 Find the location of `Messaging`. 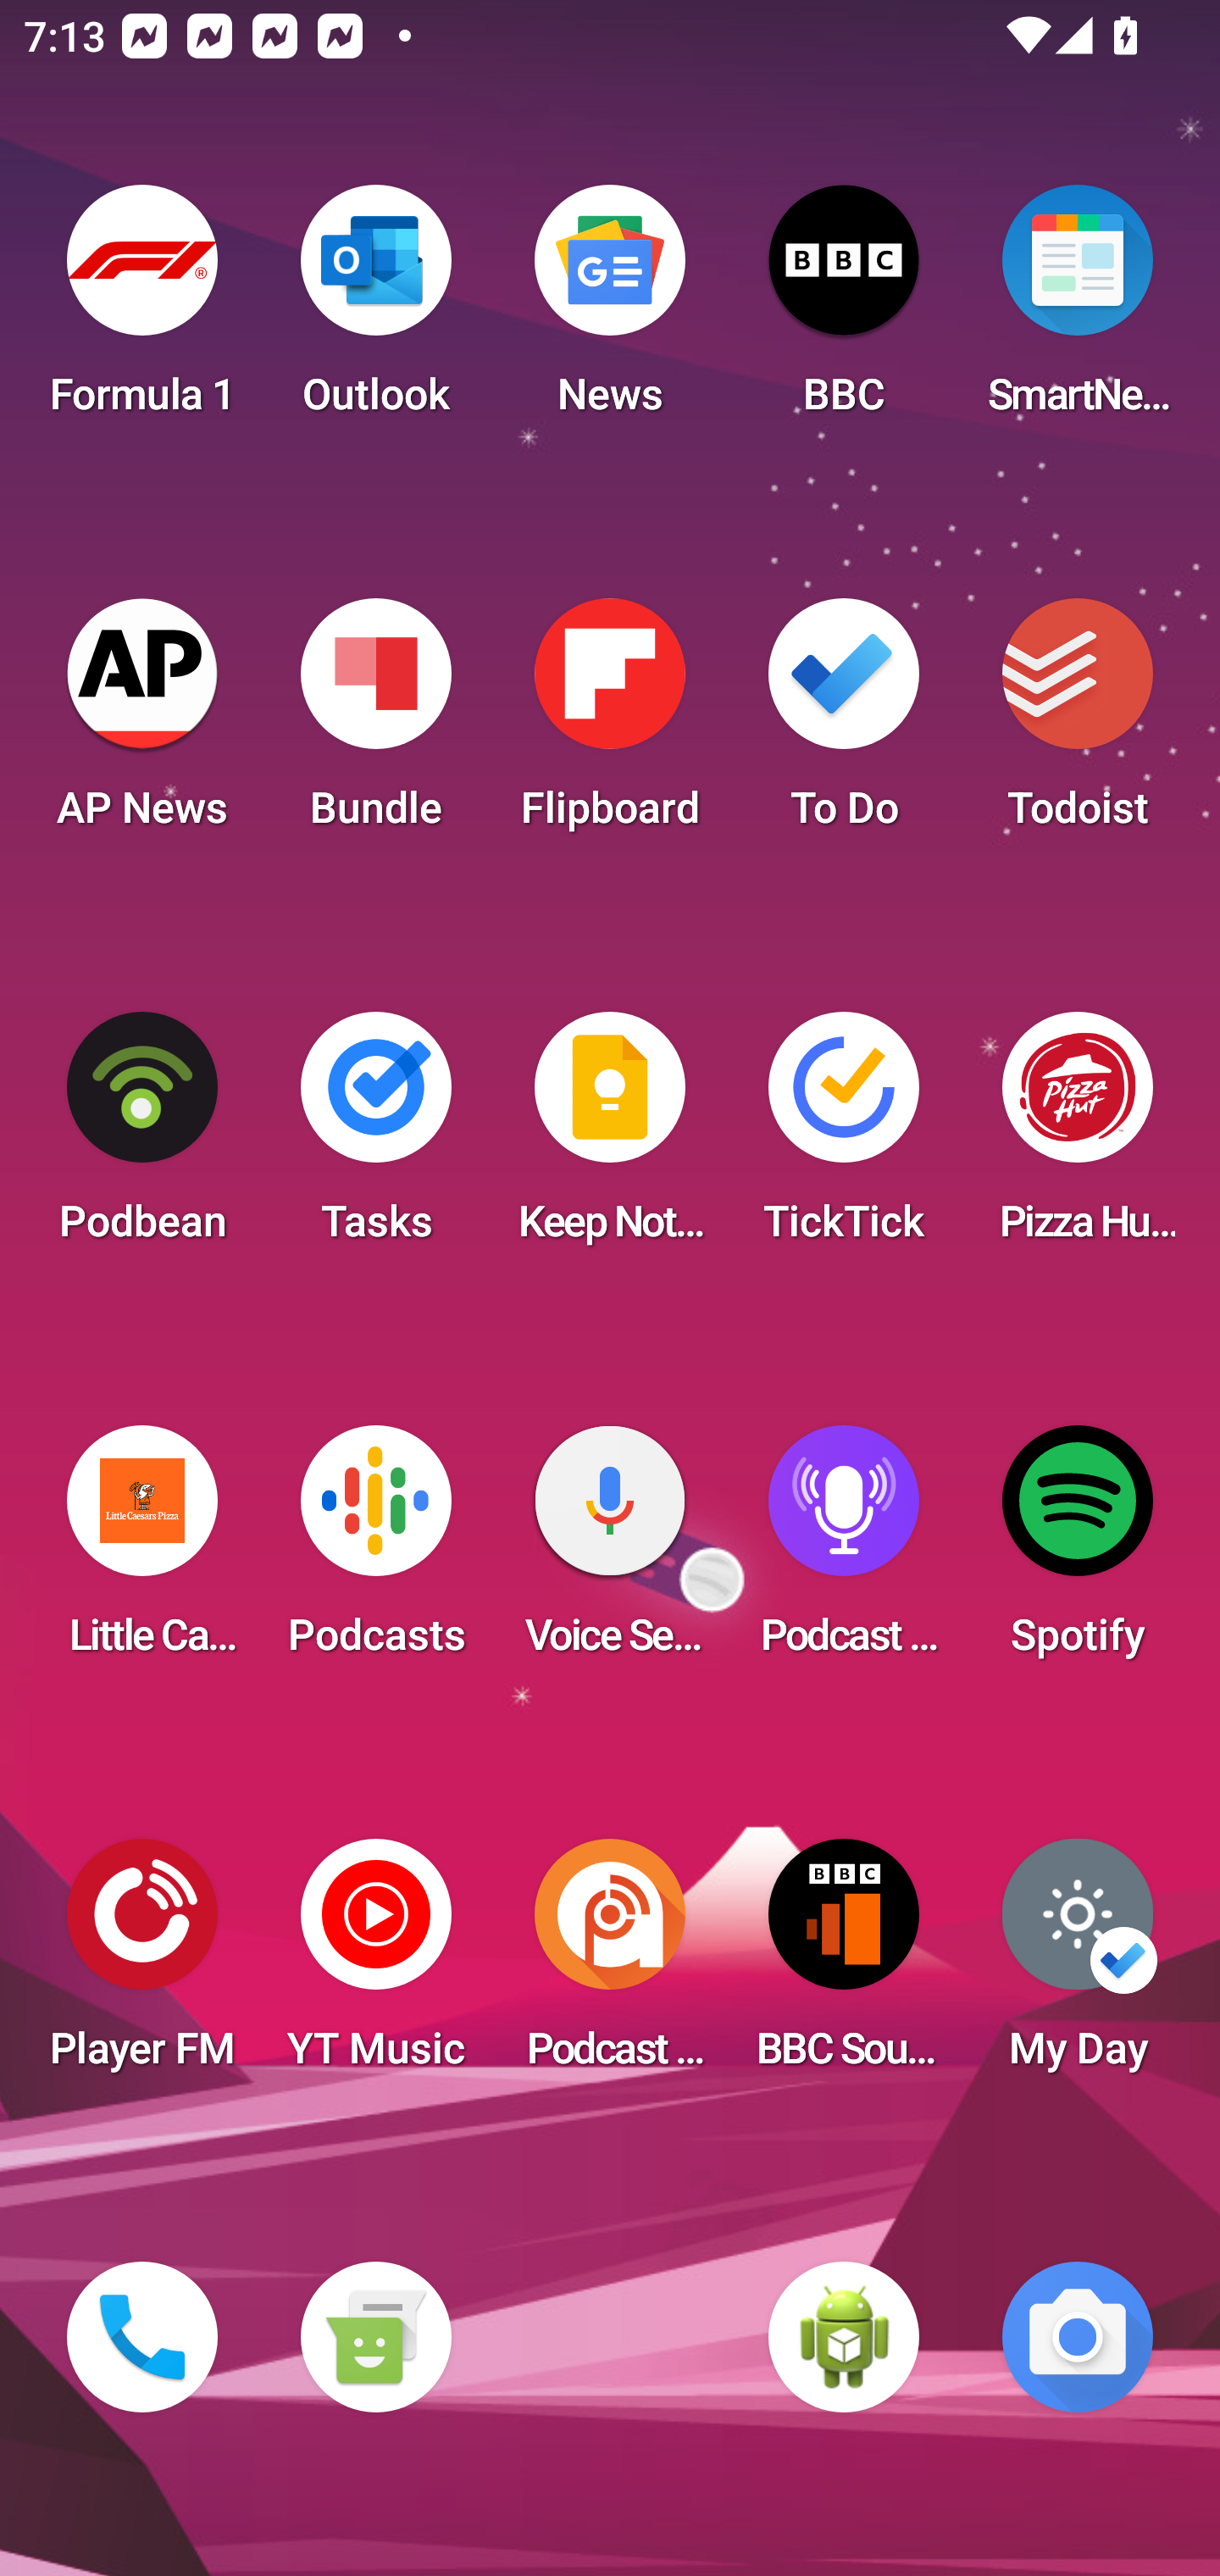

Messaging is located at coordinates (375, 2337).